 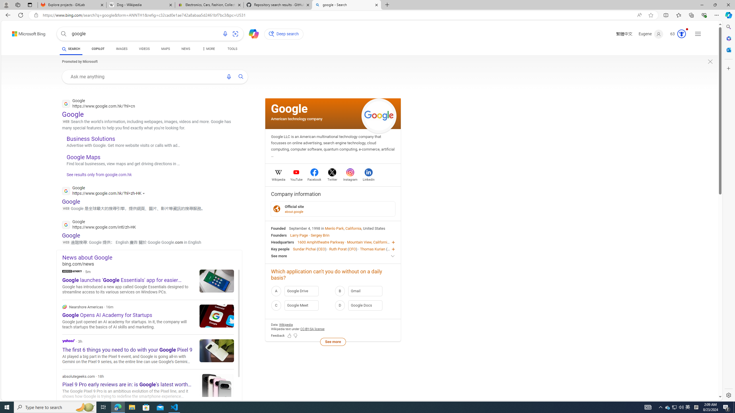 What do you see at coordinates (289, 108) in the screenshot?
I see `Google` at bounding box center [289, 108].